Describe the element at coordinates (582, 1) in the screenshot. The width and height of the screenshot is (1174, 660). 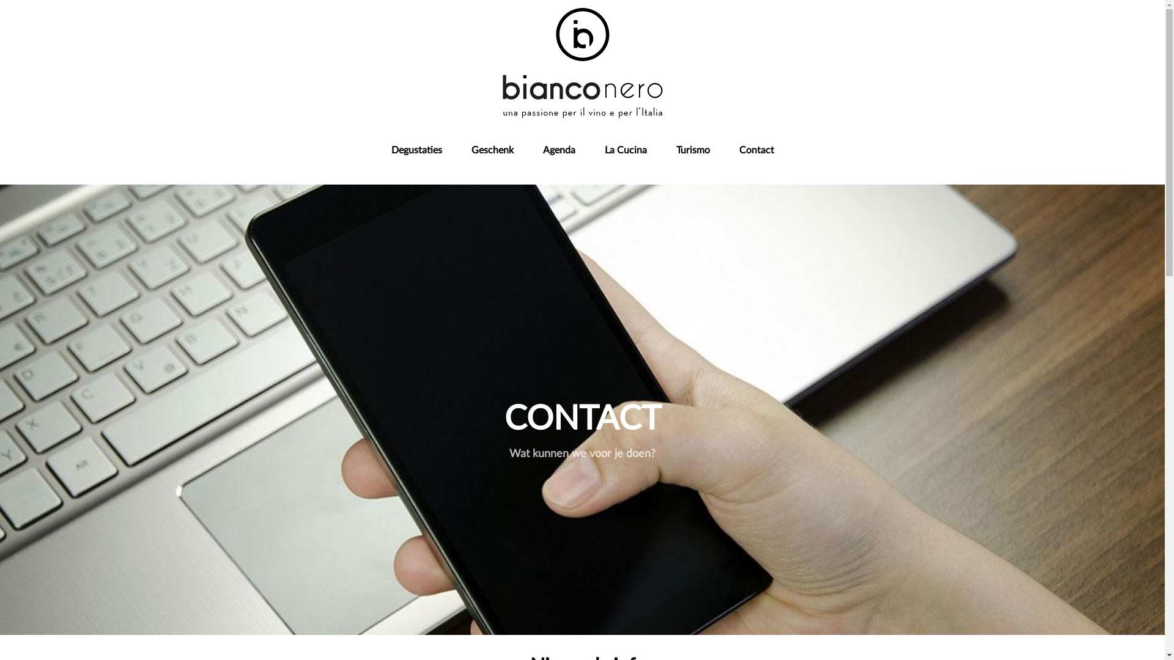
I see `Overslaan en naar de inhoud gaan` at that location.